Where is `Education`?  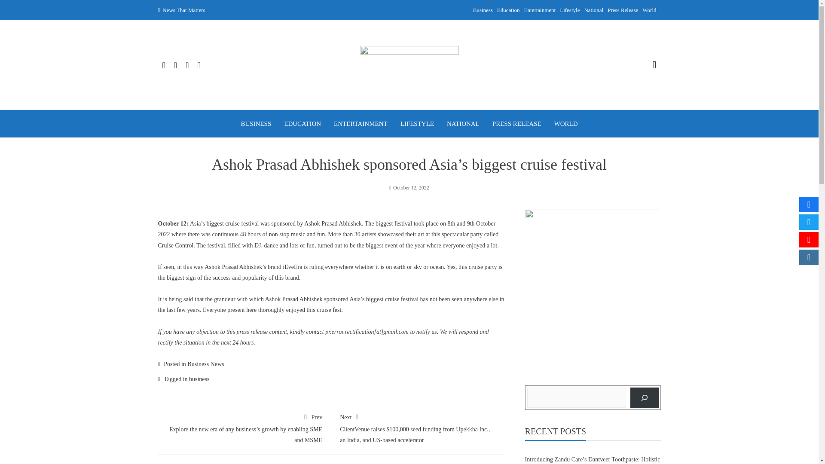
Education is located at coordinates (508, 10).